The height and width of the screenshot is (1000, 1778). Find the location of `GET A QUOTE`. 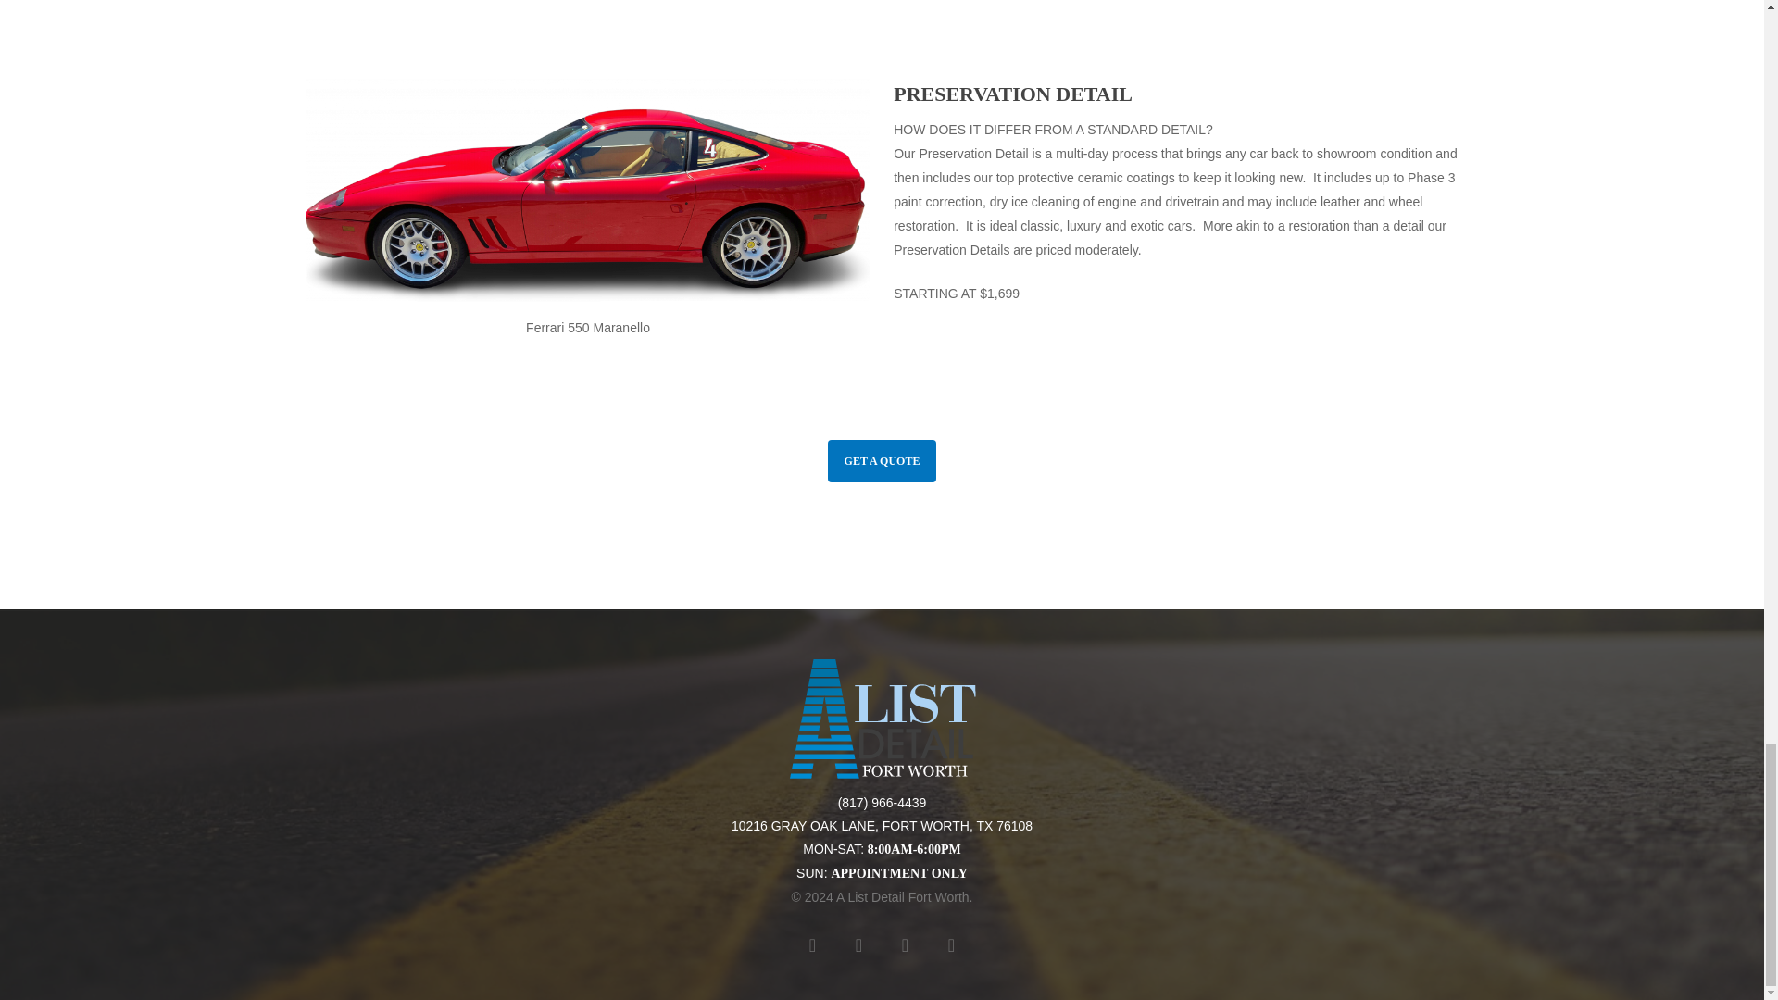

GET A QUOTE is located at coordinates (882, 461).